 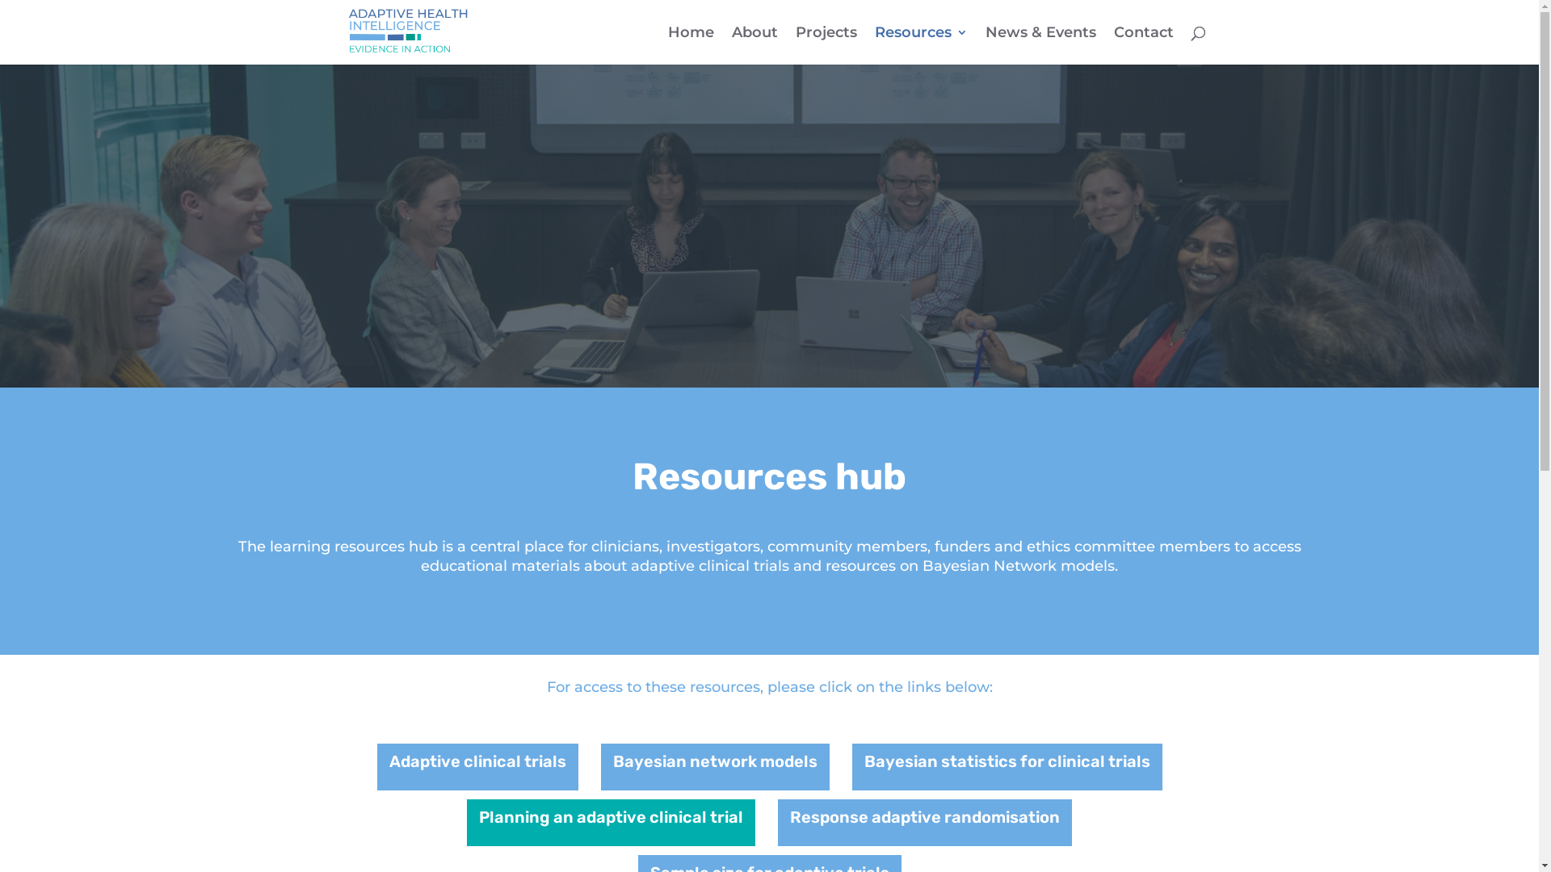 I want to click on About, so click(x=754, y=45).